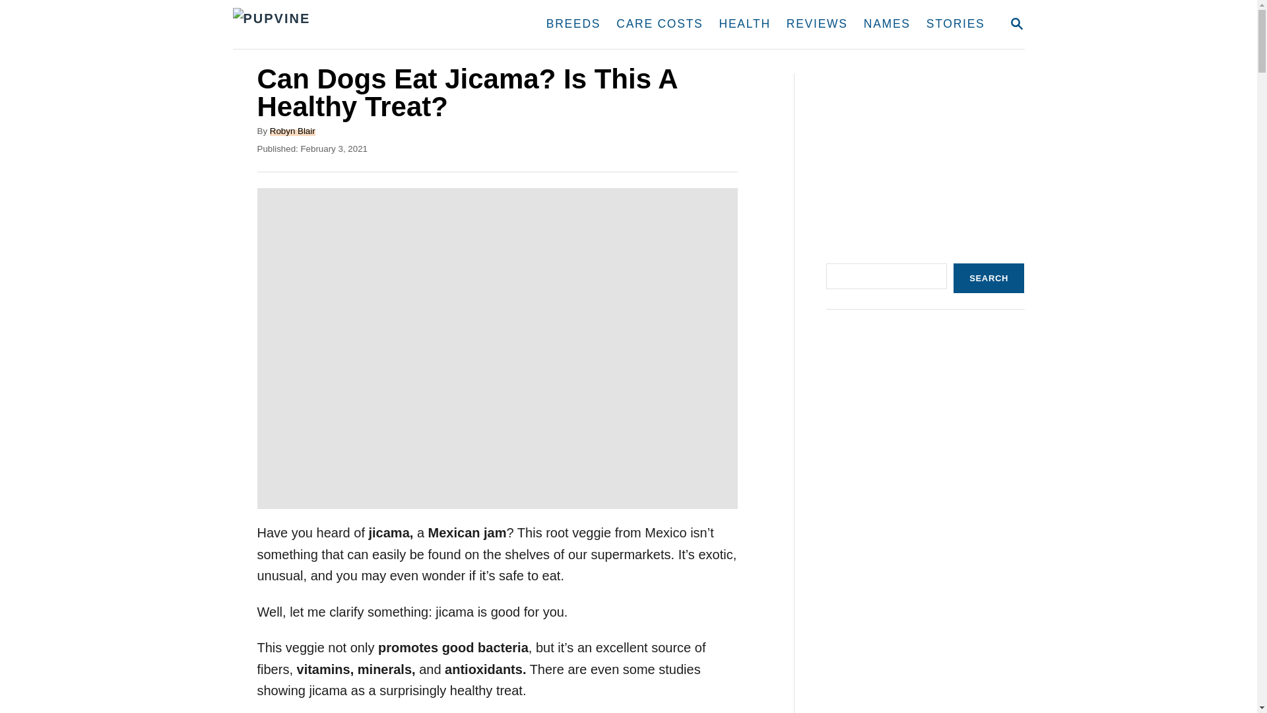 This screenshot has width=1267, height=713. What do you see at coordinates (817, 24) in the screenshot?
I see `REVIEWS` at bounding box center [817, 24].